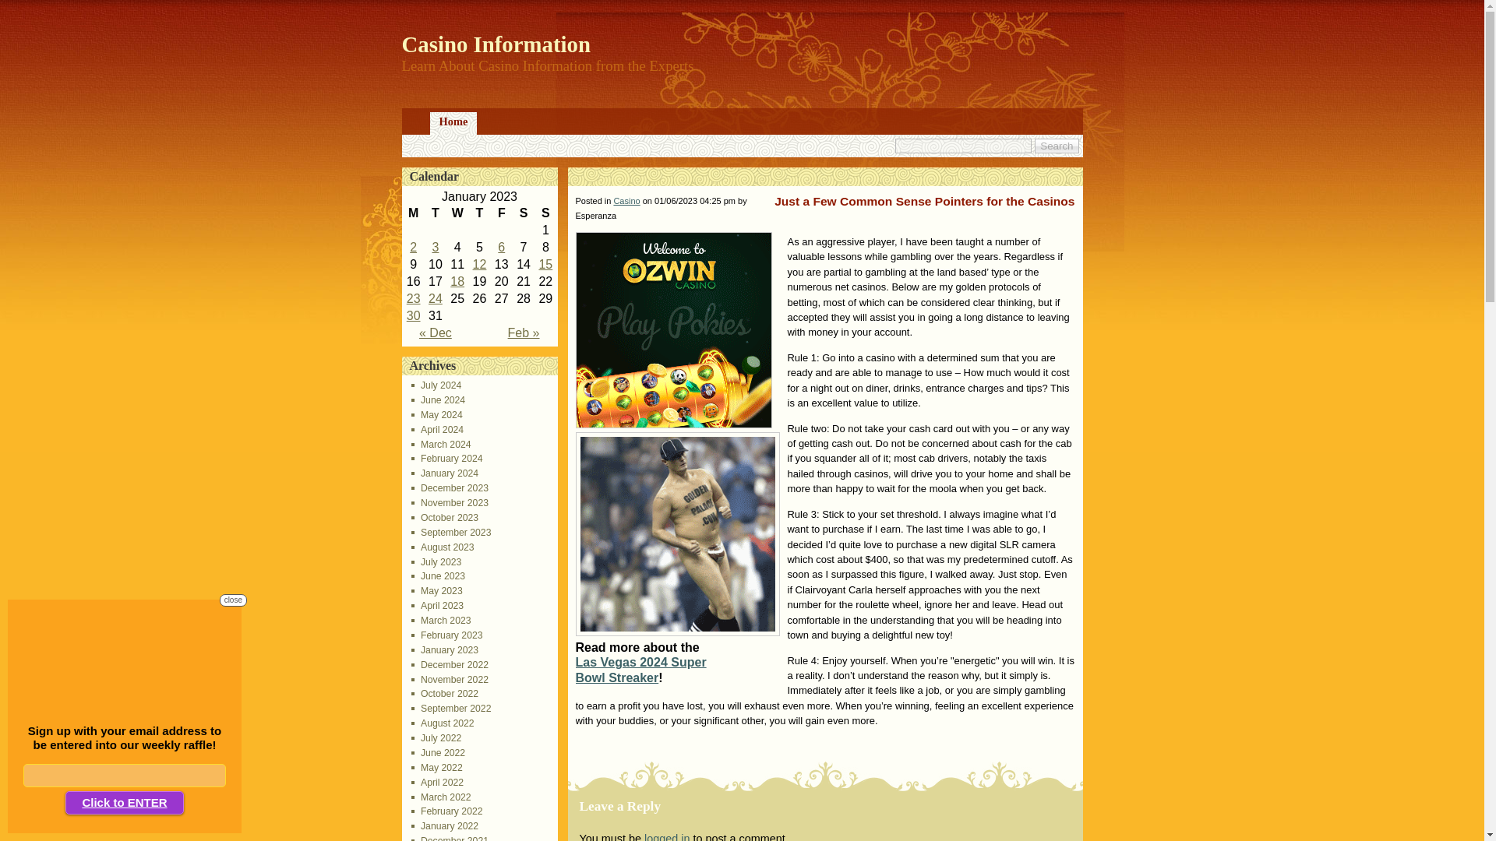 The width and height of the screenshot is (1496, 841). I want to click on October 2023, so click(445, 517).